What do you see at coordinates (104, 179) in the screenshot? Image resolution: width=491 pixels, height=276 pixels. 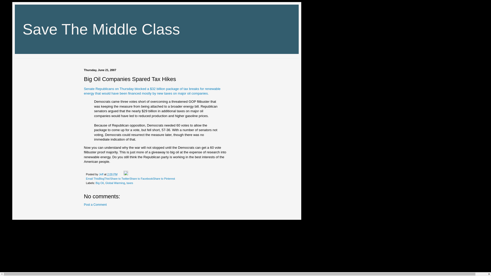 I see `BlogThis!` at bounding box center [104, 179].